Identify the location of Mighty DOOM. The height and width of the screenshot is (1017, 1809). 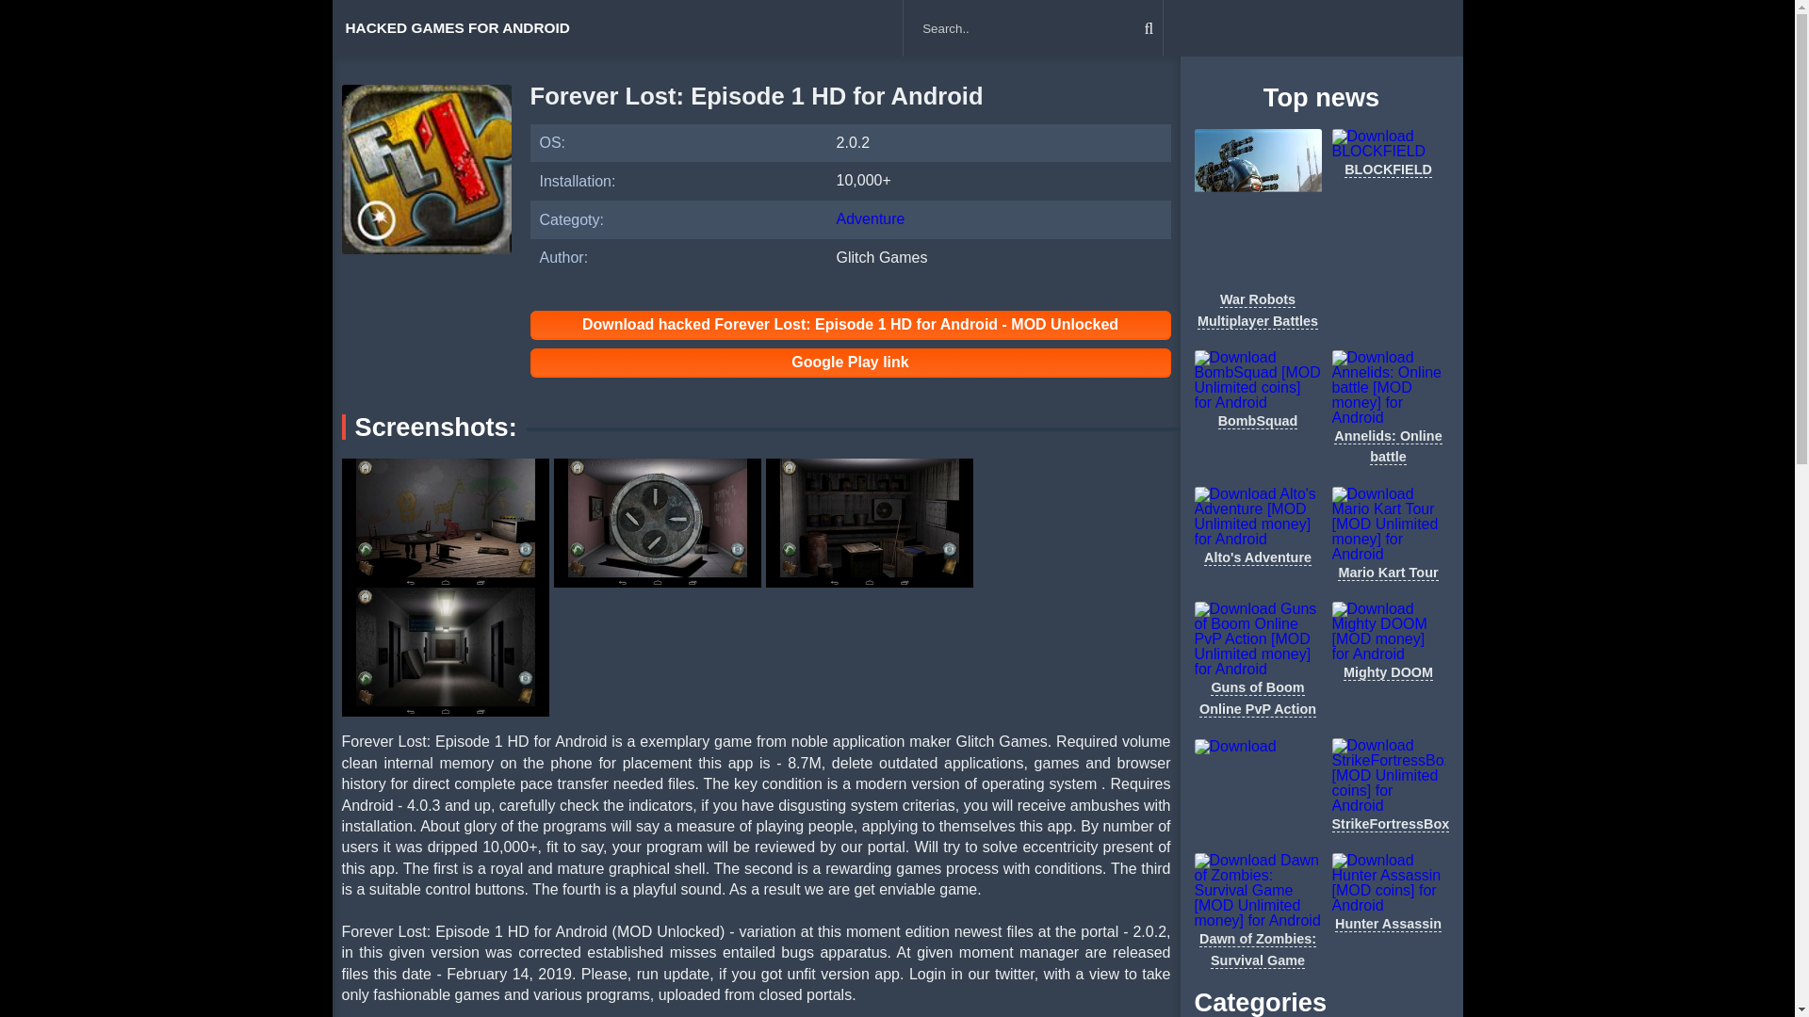
(1388, 672).